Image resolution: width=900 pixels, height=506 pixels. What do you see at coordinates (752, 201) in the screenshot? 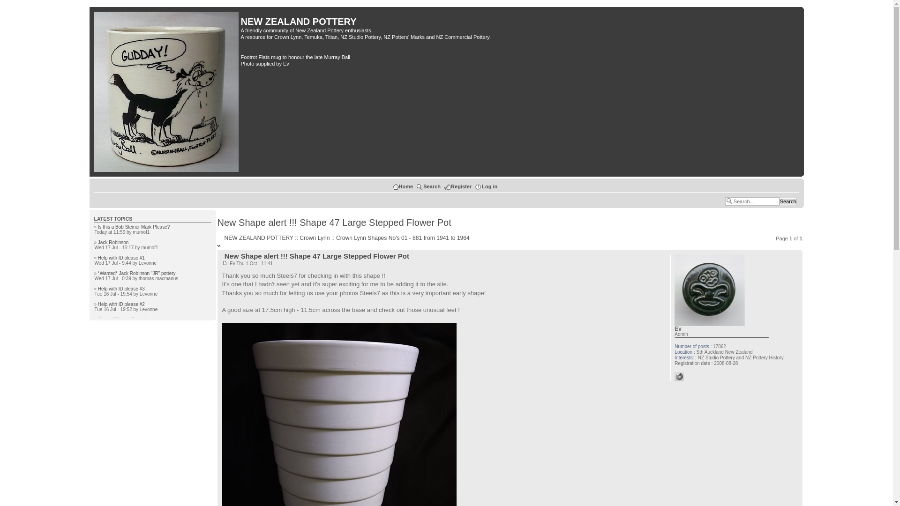
I see `Search...` at bounding box center [752, 201].